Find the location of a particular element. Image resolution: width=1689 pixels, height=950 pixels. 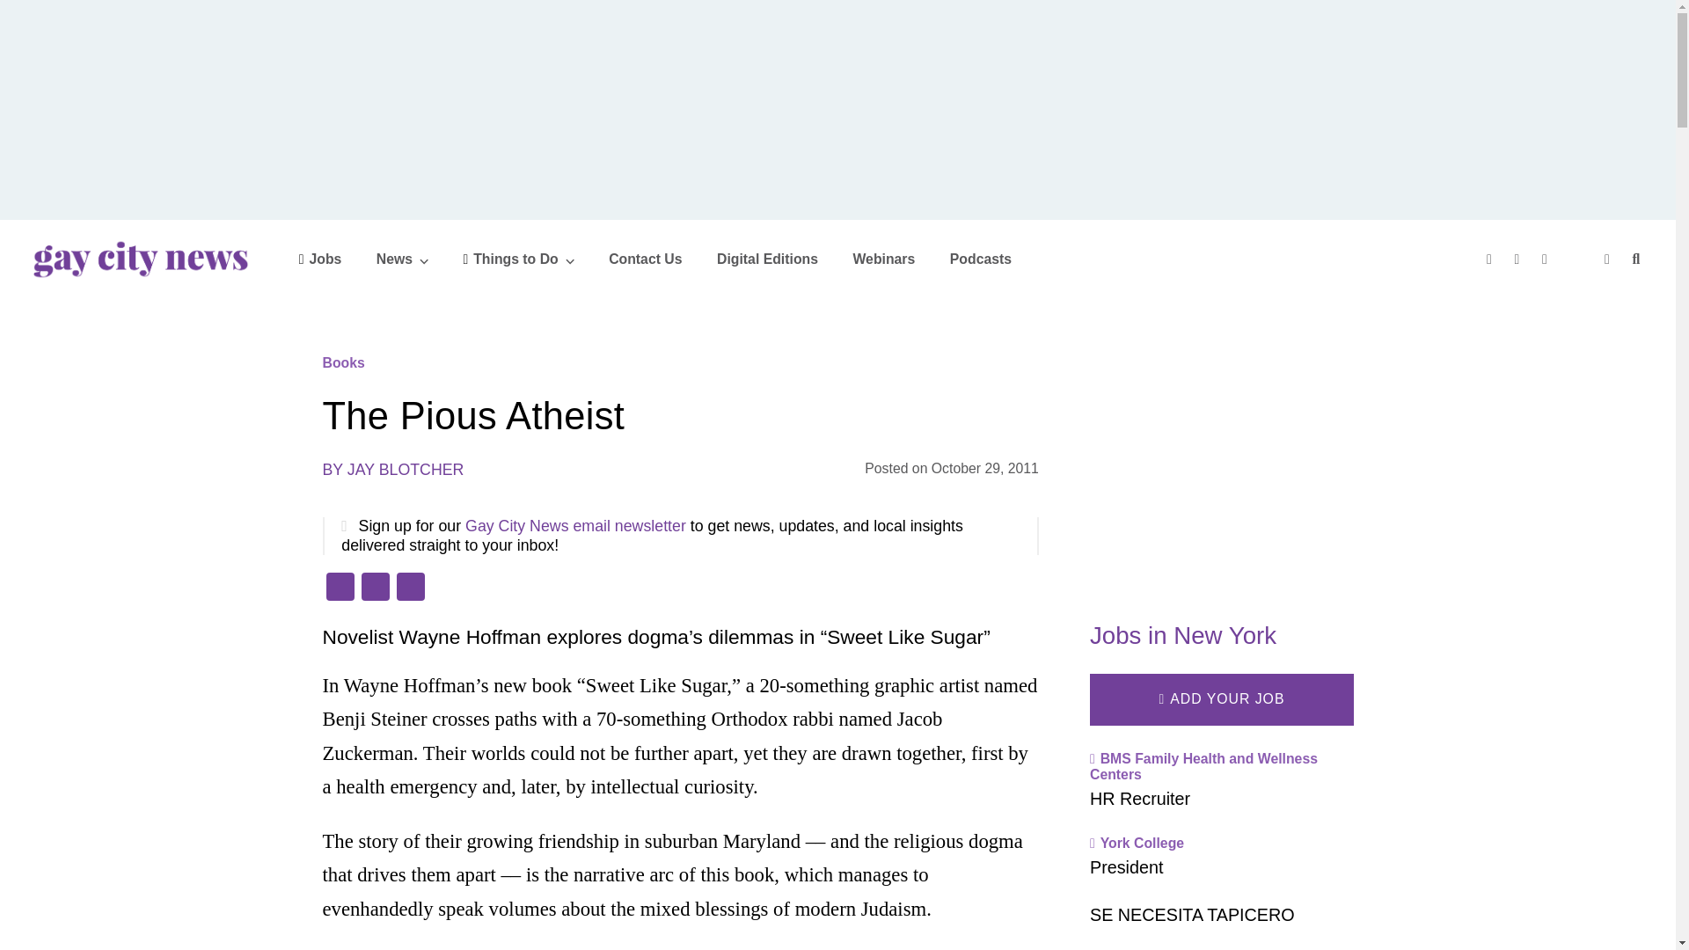

Things to Do is located at coordinates (518, 259).